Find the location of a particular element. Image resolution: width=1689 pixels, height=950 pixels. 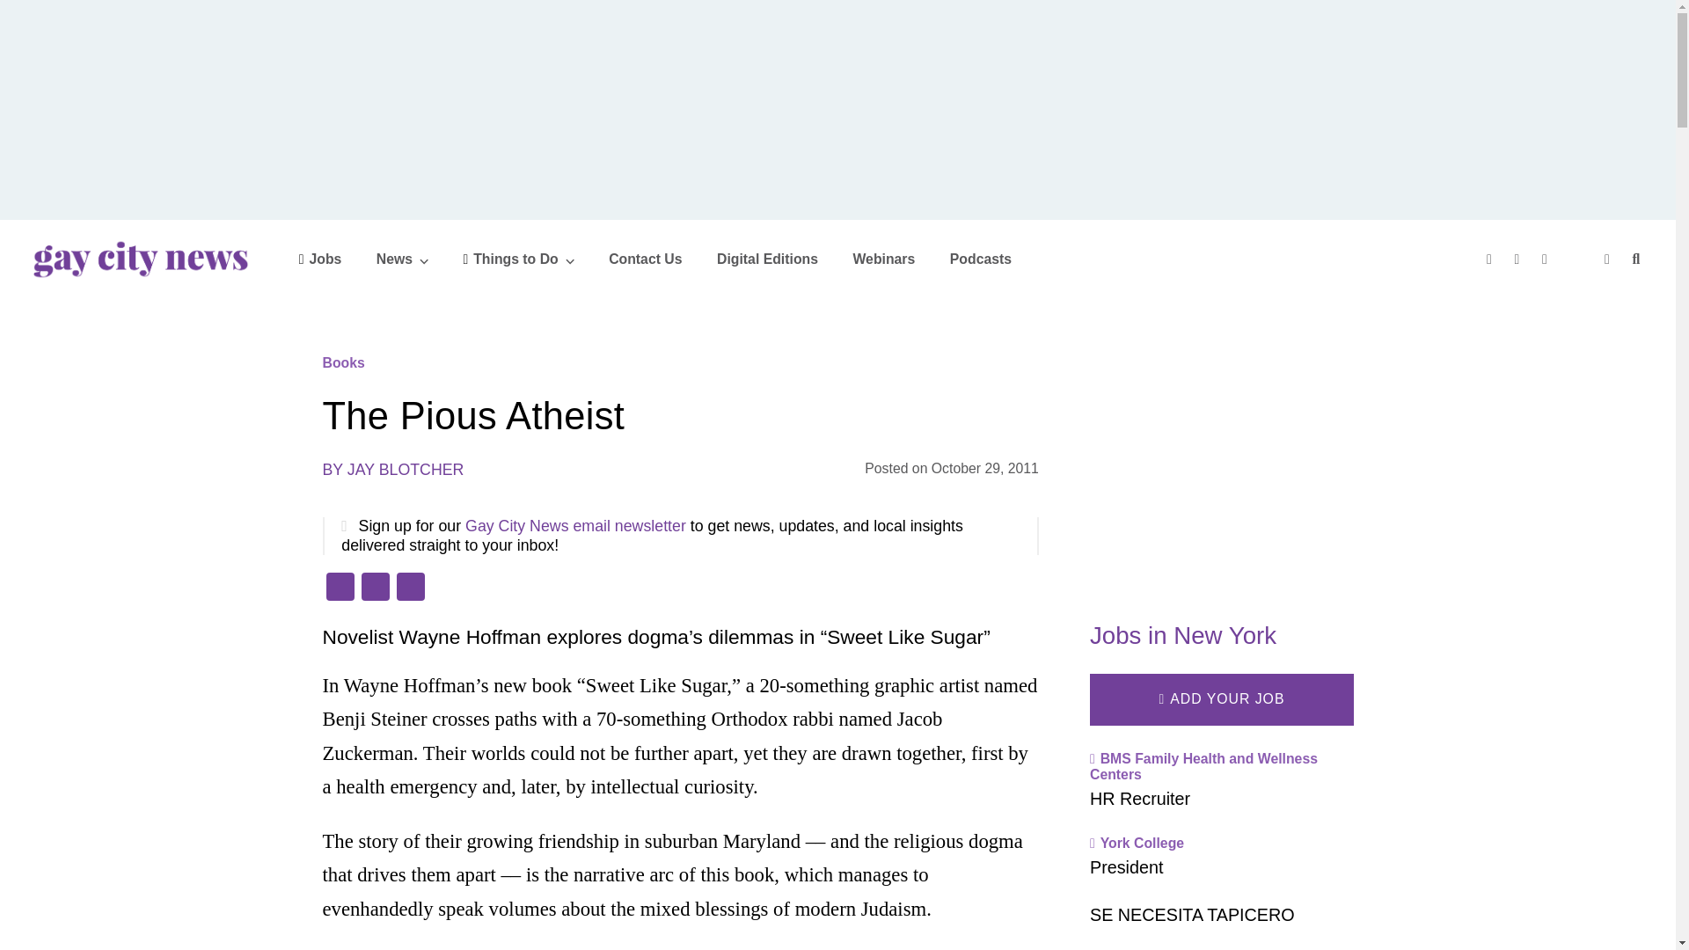

Things to Do is located at coordinates (518, 259).